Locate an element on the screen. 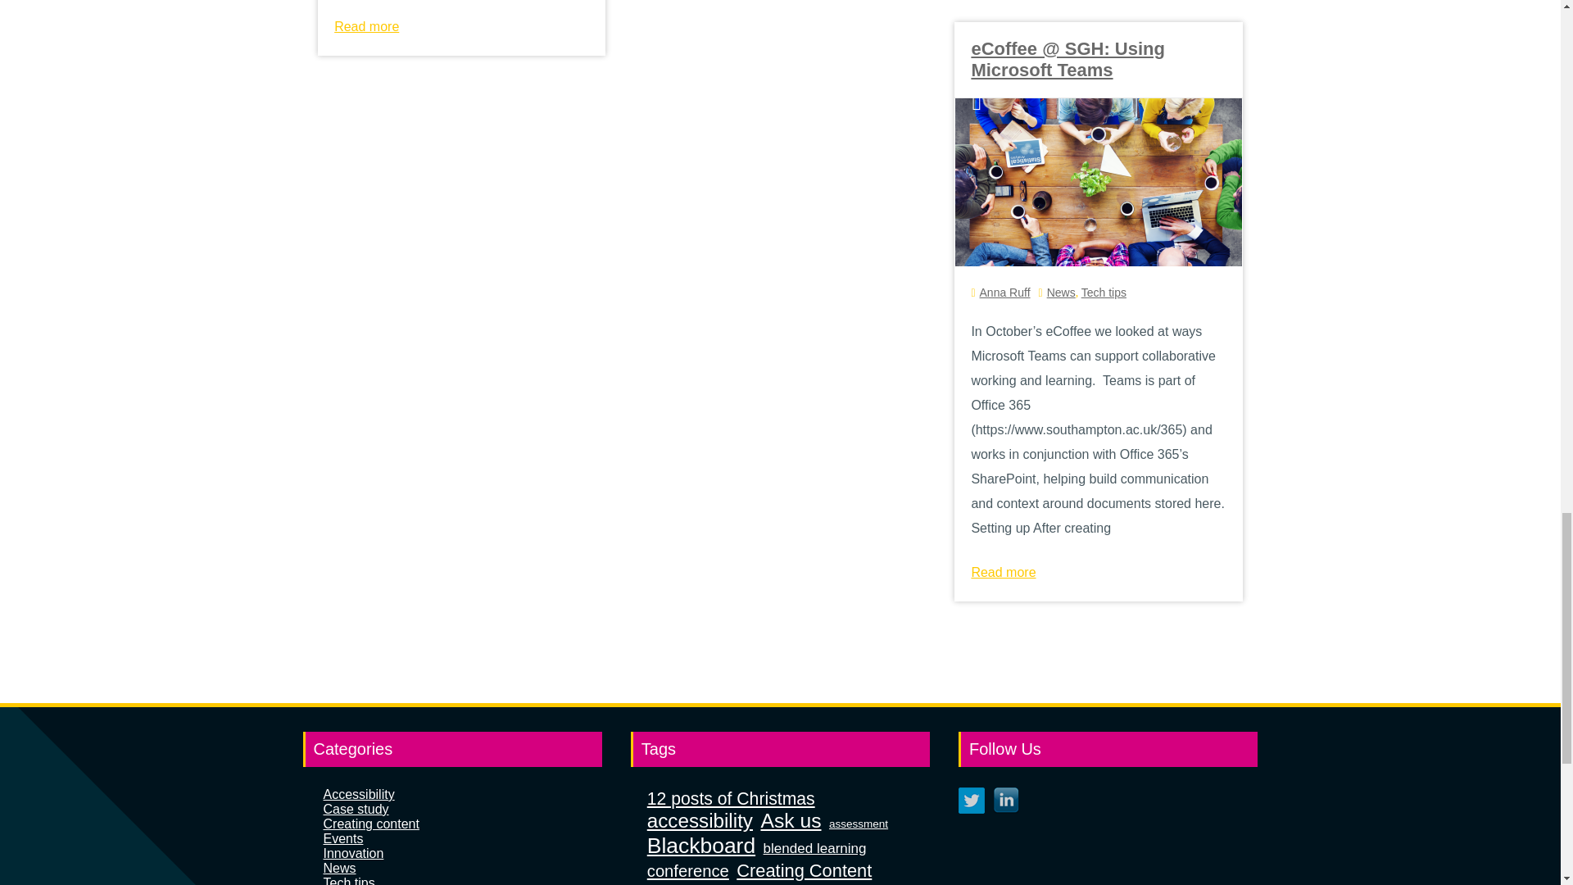 This screenshot has width=1573, height=885. Follow Us on Twitter is located at coordinates (971, 800).